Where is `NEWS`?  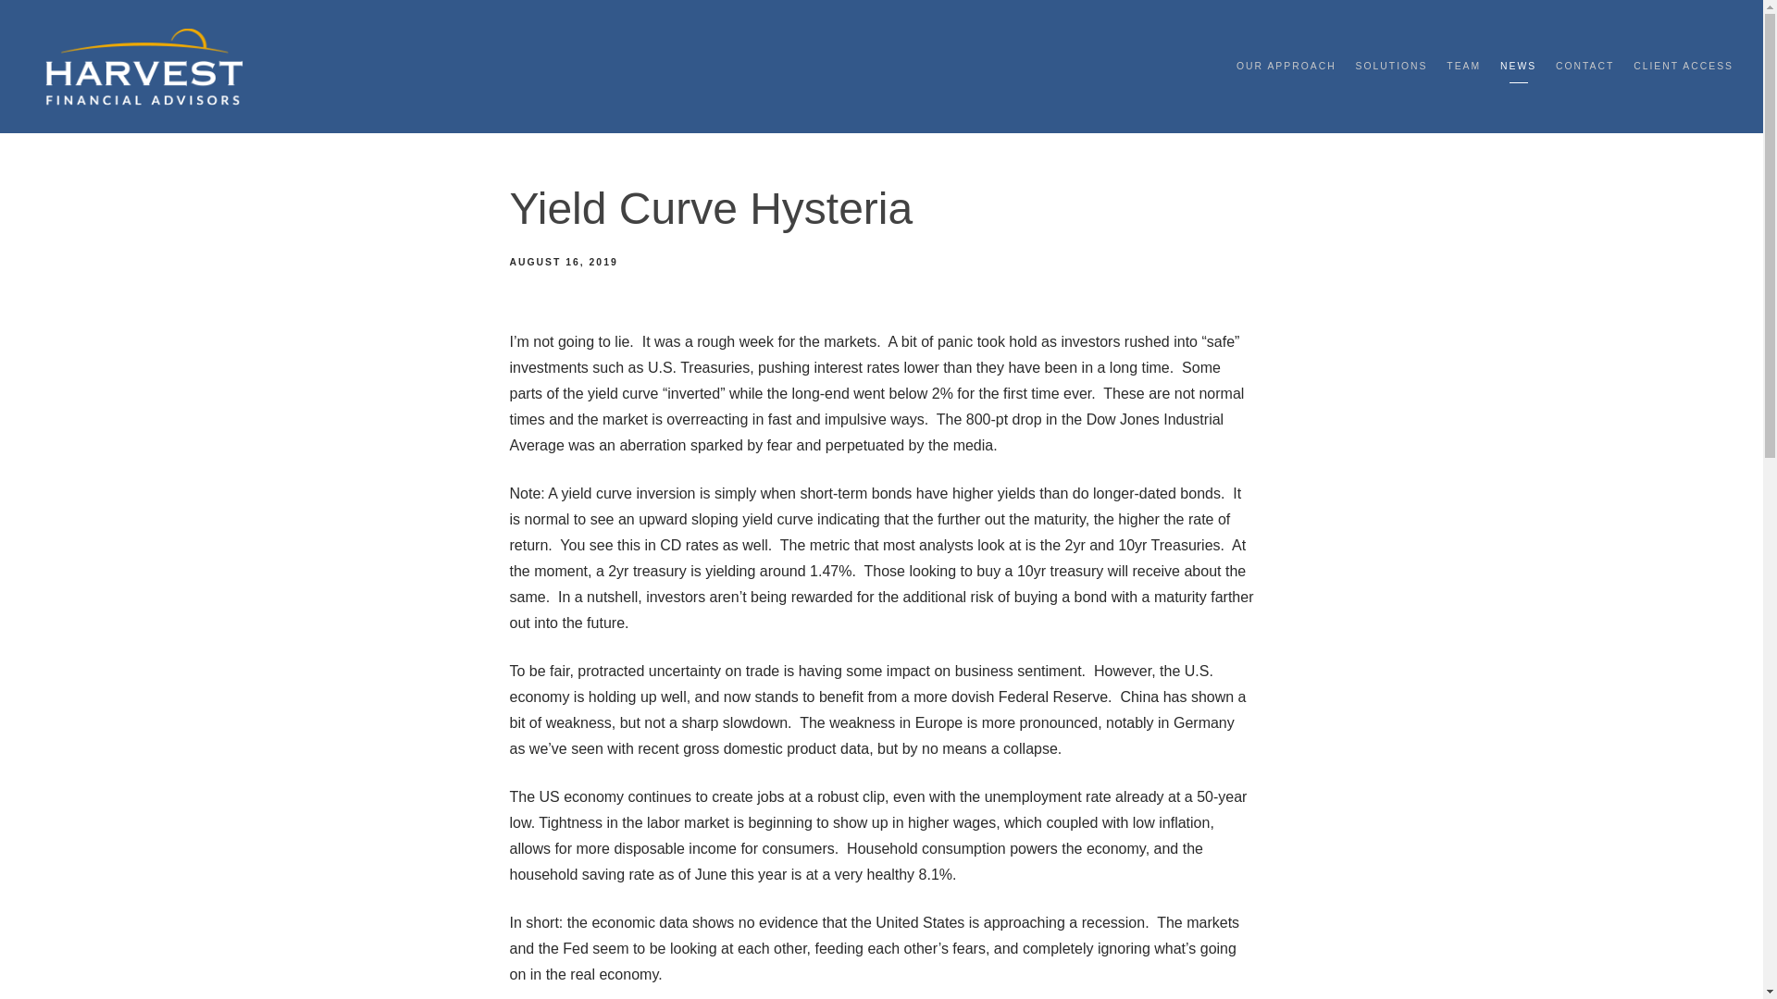 NEWS is located at coordinates (1518, 67).